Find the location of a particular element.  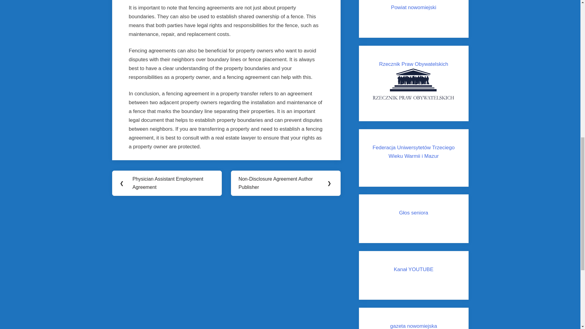

Rzecznik Praw Obywatelskich is located at coordinates (413, 82).